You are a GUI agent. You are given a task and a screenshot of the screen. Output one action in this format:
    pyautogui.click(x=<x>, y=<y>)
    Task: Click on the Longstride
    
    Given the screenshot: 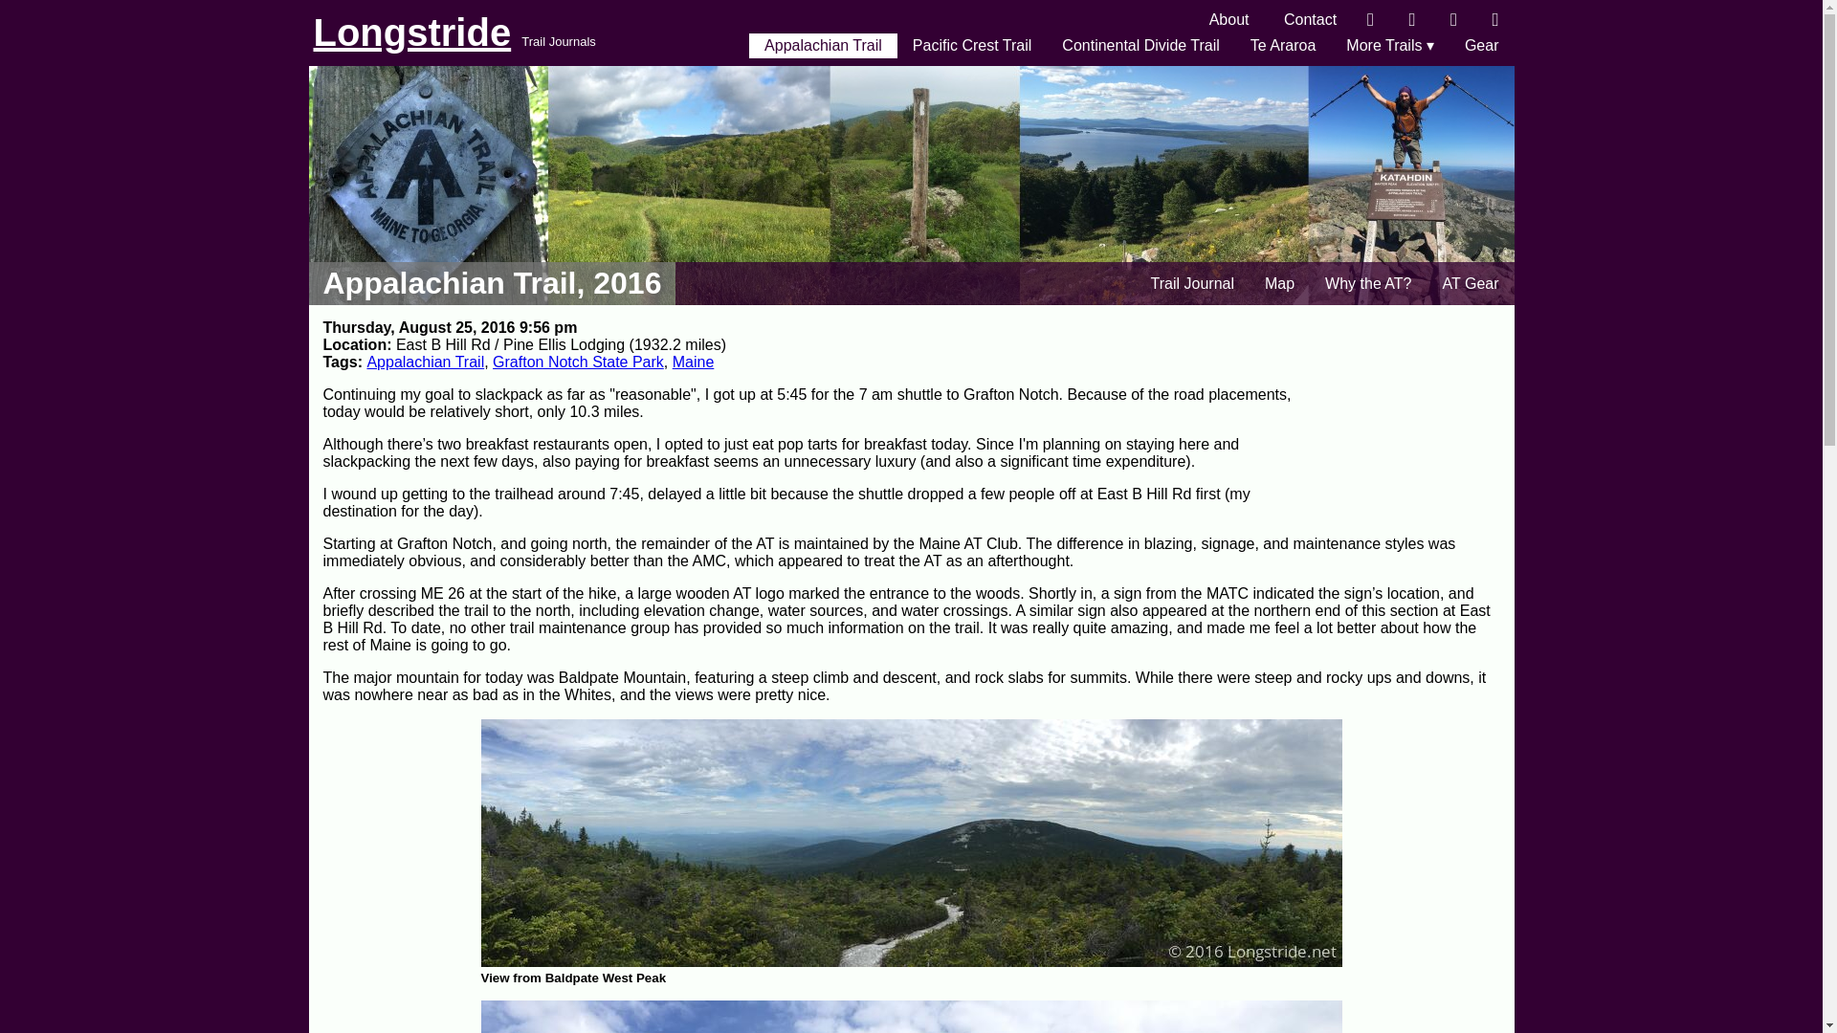 What is the action you would take?
    pyautogui.click(x=413, y=33)
    